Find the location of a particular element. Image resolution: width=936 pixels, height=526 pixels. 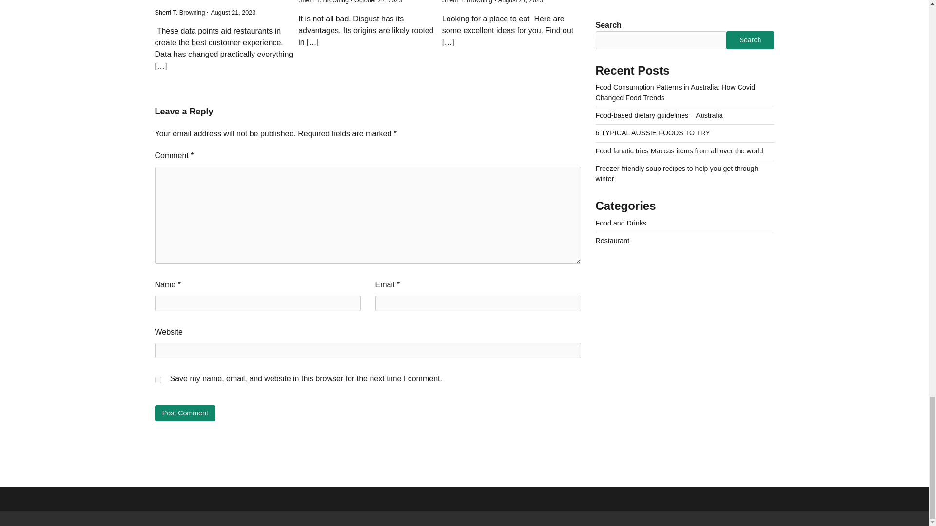

yes is located at coordinates (158, 380).